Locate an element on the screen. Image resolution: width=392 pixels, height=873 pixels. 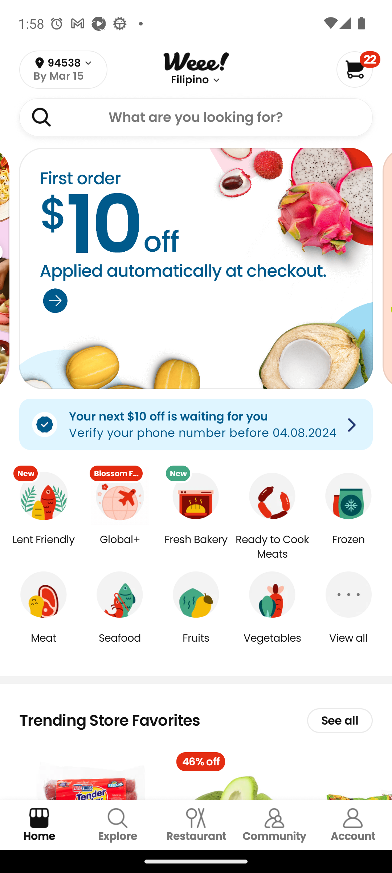
Vegetables is located at coordinates (272, 645).